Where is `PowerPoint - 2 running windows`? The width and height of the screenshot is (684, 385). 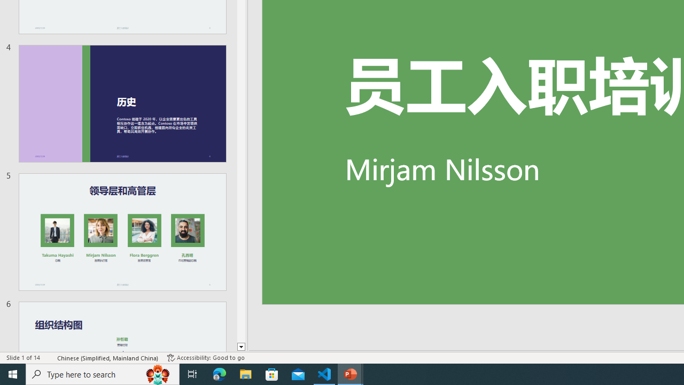 PowerPoint - 2 running windows is located at coordinates (351, 374).